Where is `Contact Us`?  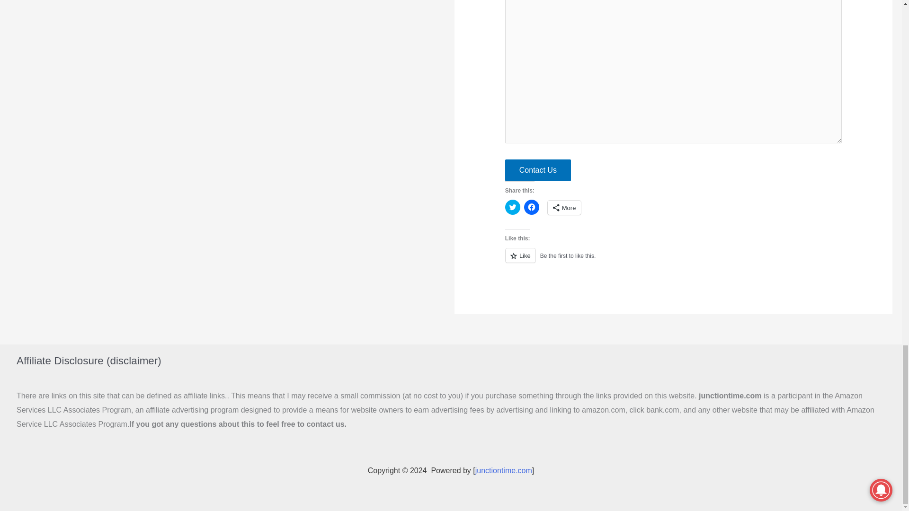
Contact Us is located at coordinates (538, 170).